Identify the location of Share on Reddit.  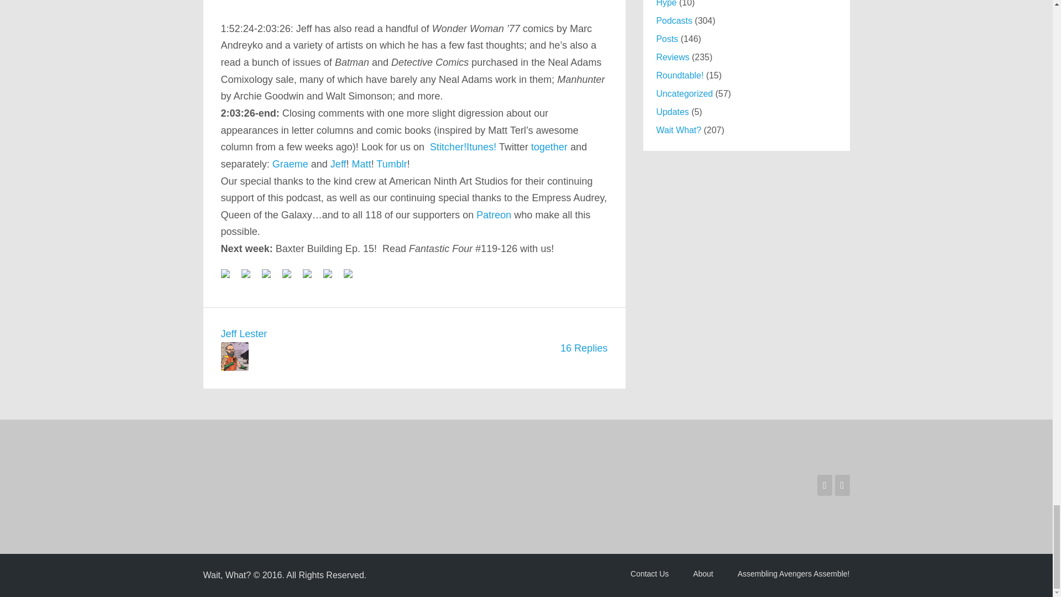
(266, 274).